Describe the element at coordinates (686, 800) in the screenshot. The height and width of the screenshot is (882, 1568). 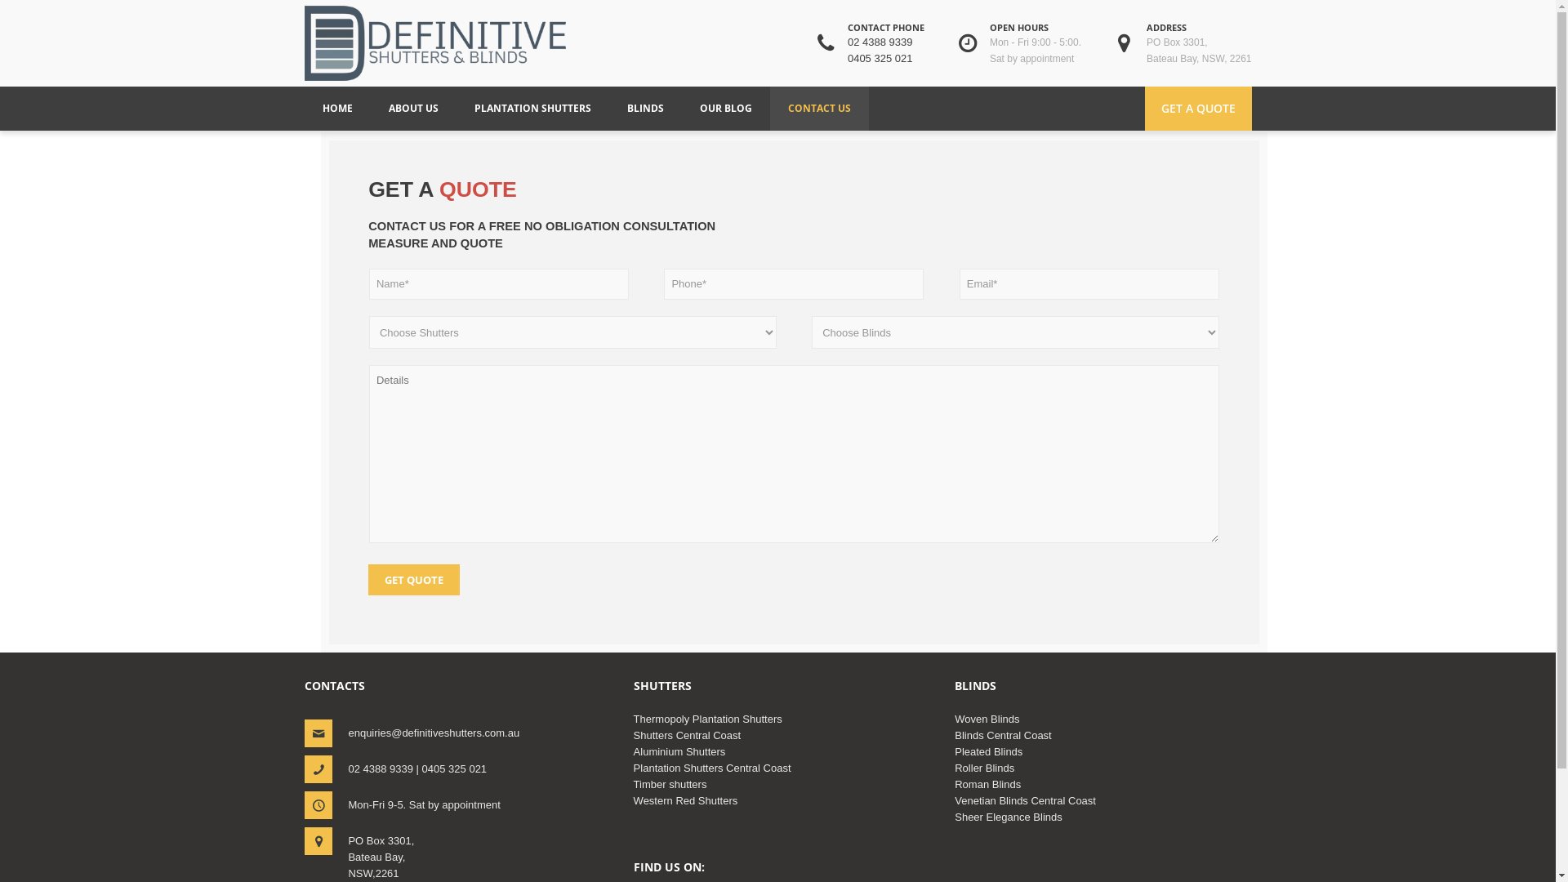
I see `Western Red Shutters` at that location.